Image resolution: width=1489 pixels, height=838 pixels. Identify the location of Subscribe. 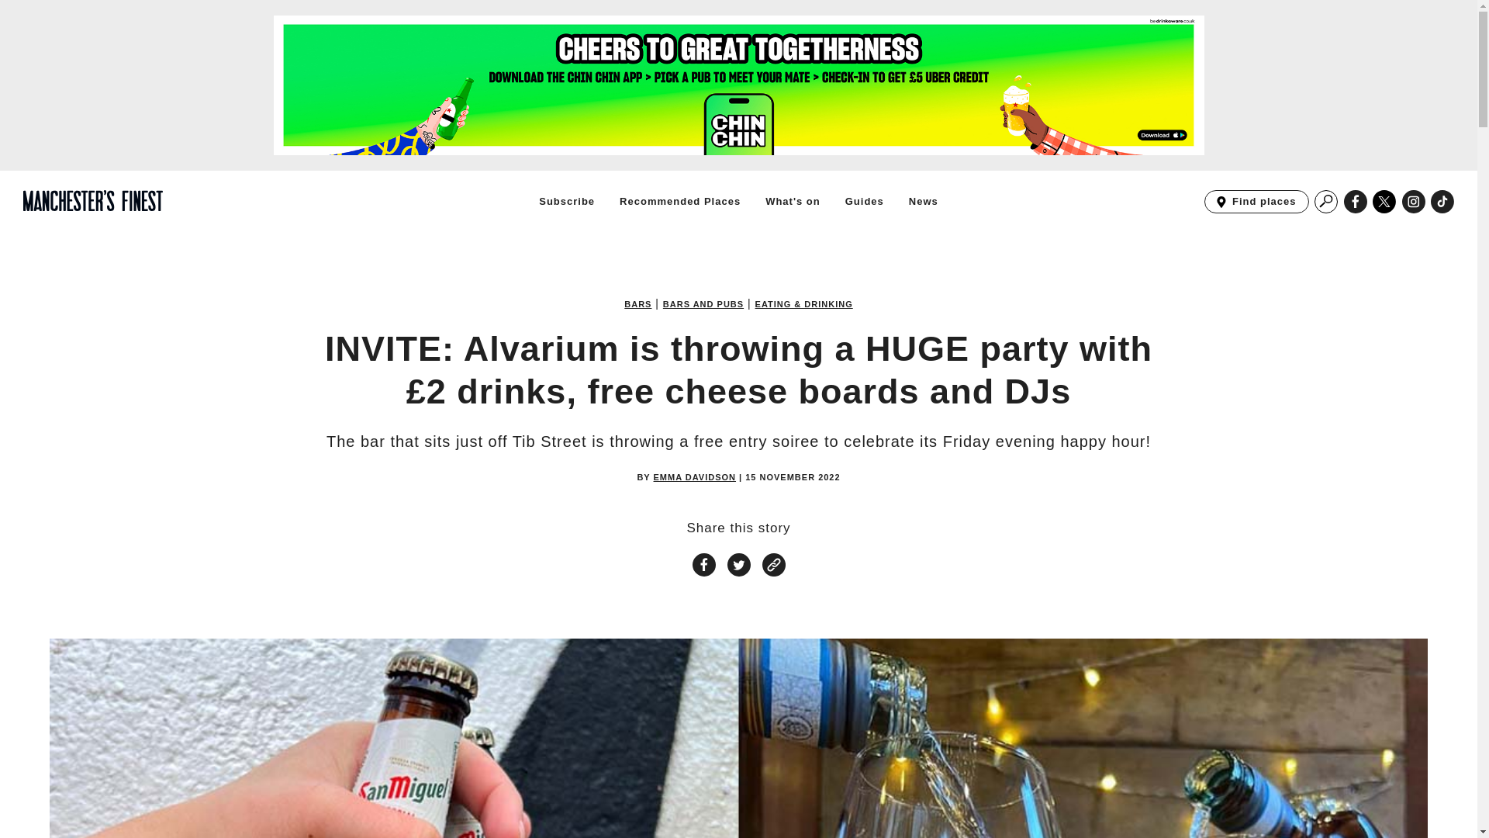
(679, 201).